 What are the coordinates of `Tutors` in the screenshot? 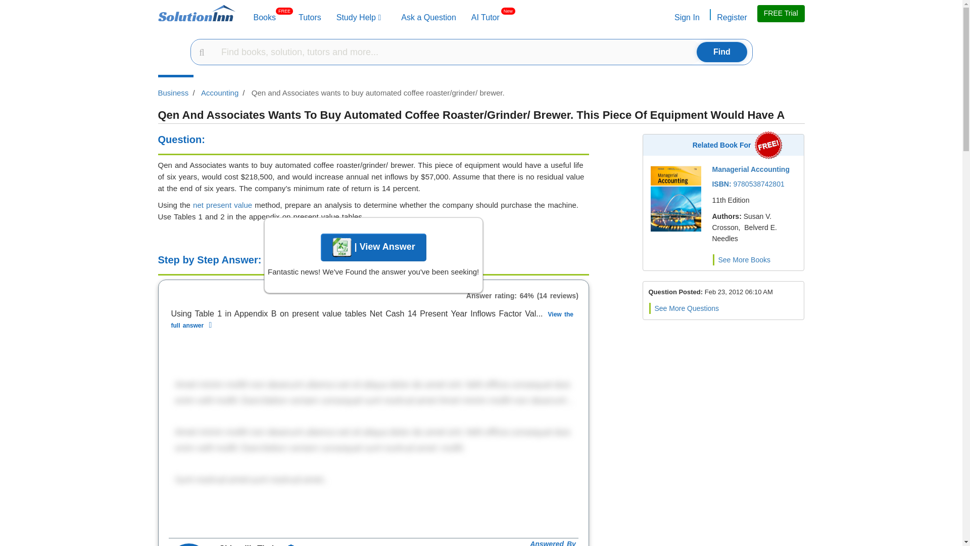 It's located at (359, 17).